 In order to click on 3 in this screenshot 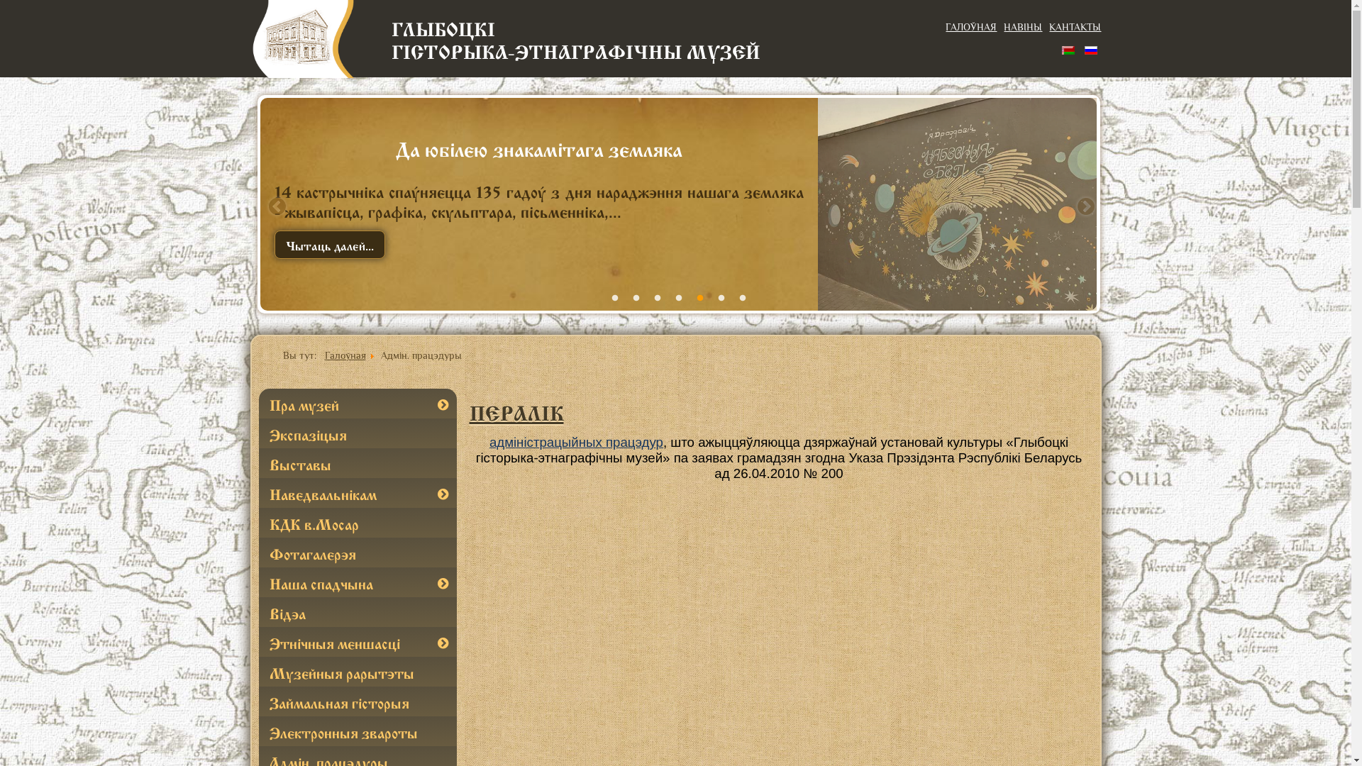, I will do `click(657, 299)`.